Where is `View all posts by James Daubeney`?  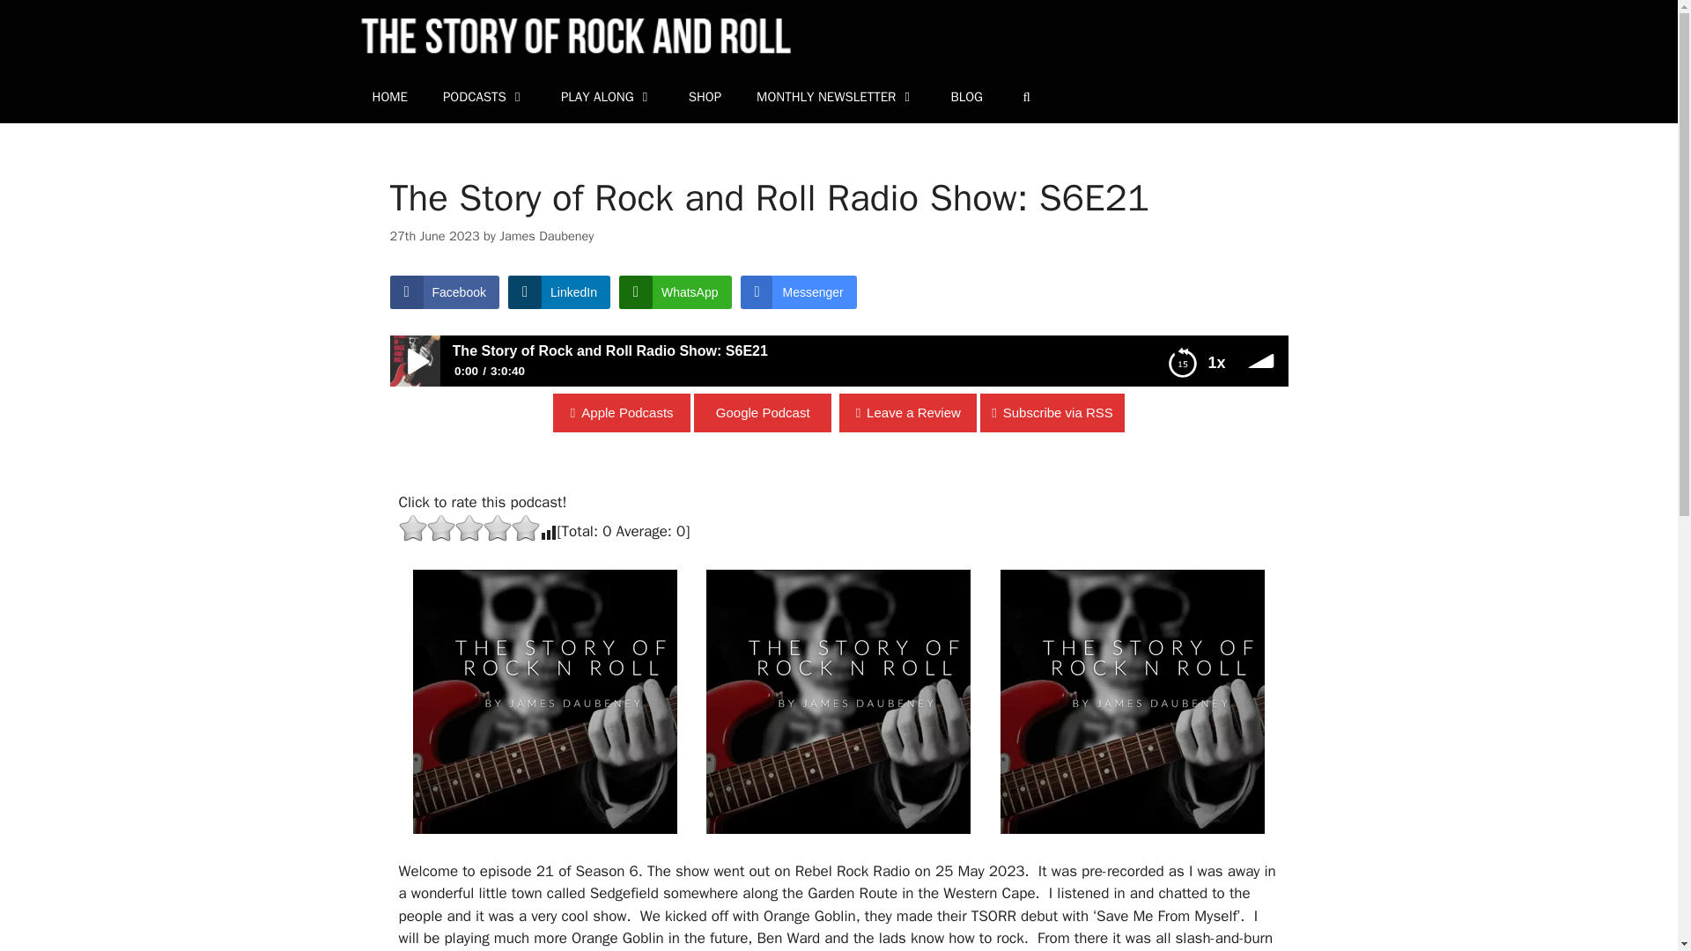 View all posts by James Daubeney is located at coordinates (546, 236).